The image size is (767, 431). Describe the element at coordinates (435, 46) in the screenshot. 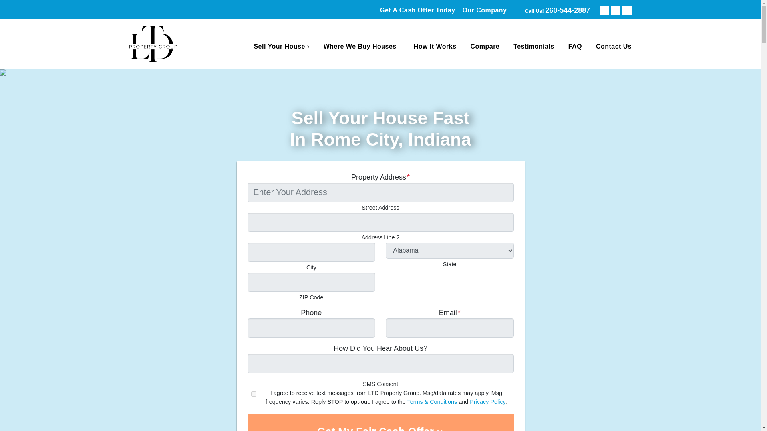

I see `Get A Cash Offer Today` at that location.